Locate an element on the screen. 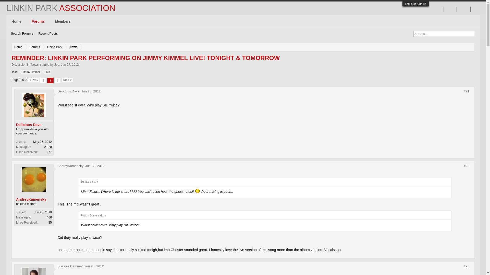  Jun 27, 2012 is located at coordinates (69, 65).